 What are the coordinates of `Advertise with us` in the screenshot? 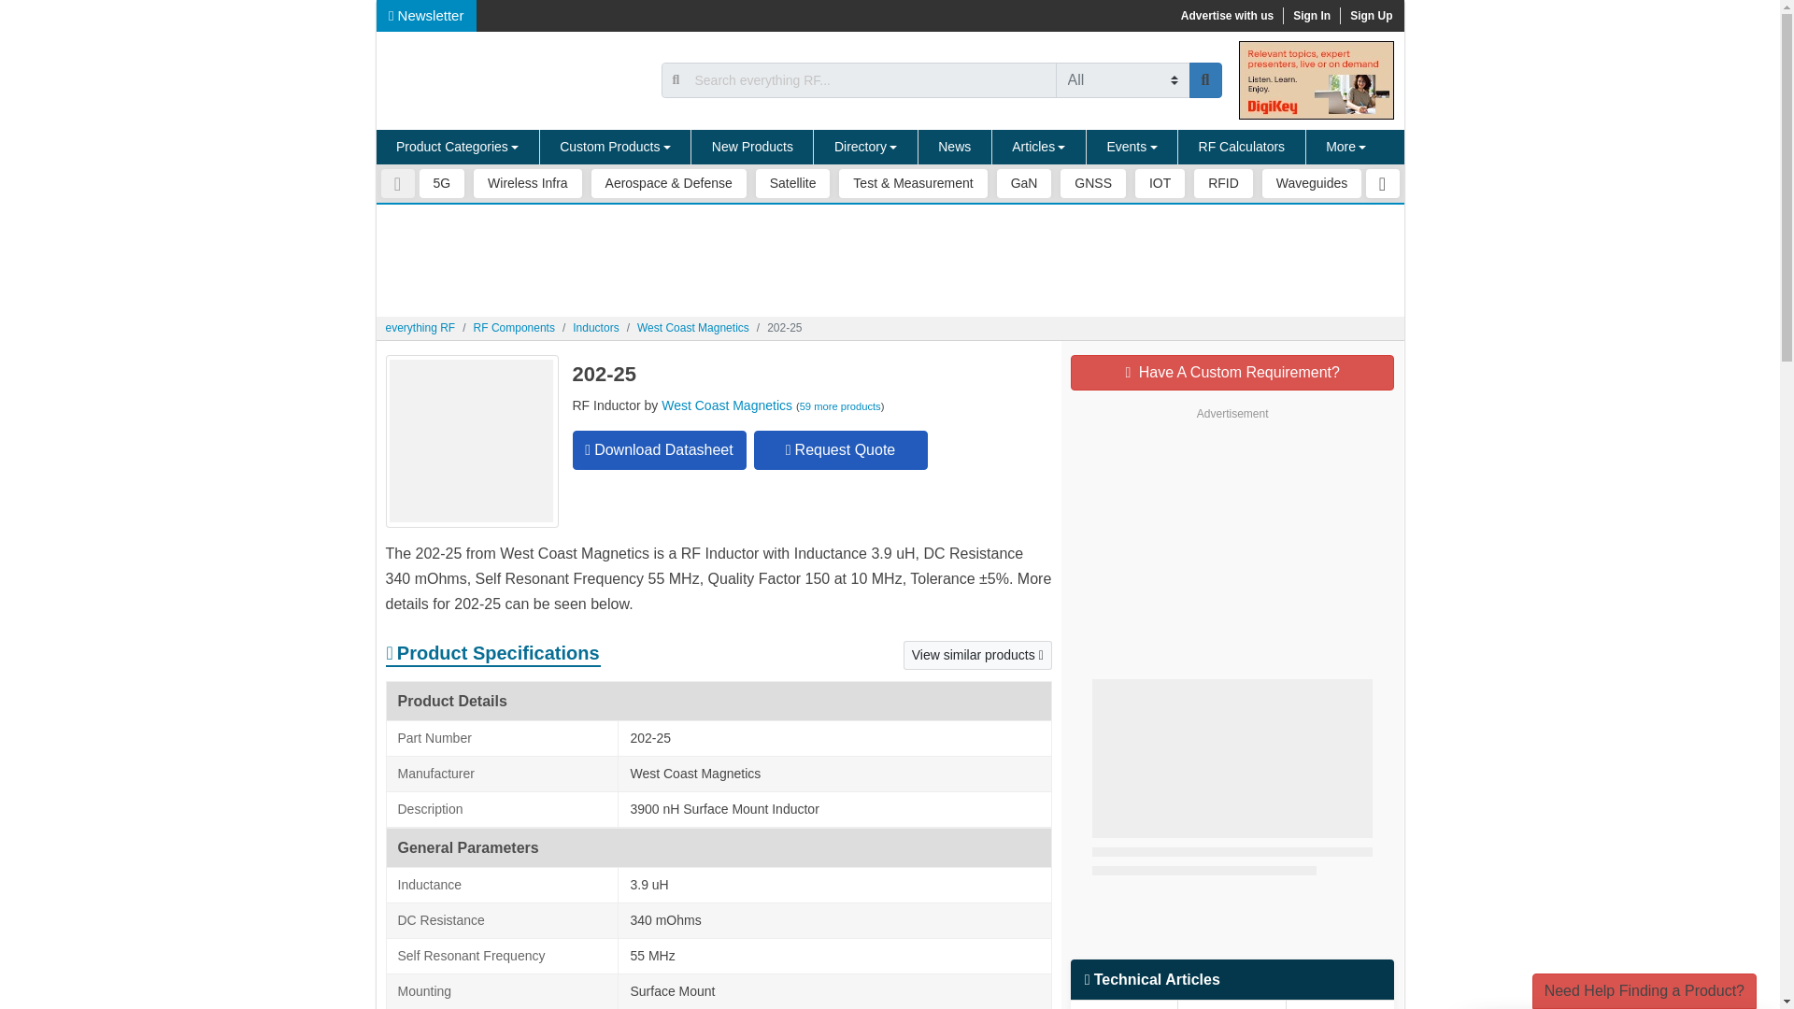 It's located at (1226, 15).